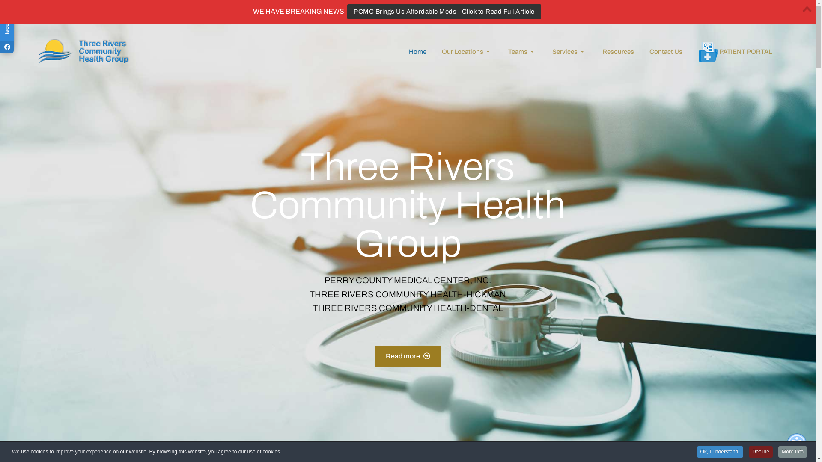 The image size is (822, 462). I want to click on Services, so click(569, 52).